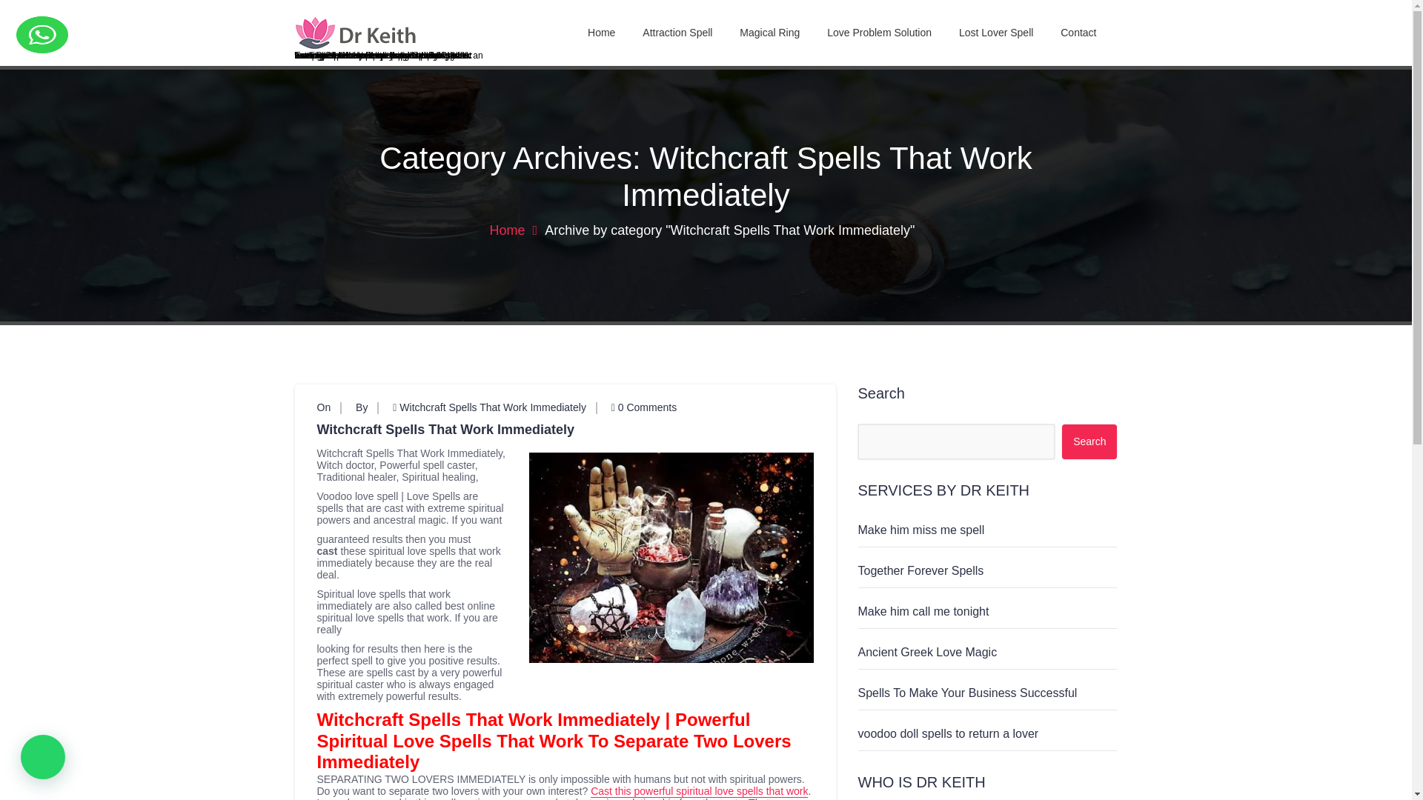 Image resolution: width=1423 pixels, height=800 pixels. Describe the element at coordinates (996, 33) in the screenshot. I see `Lost Lover Spell` at that location.